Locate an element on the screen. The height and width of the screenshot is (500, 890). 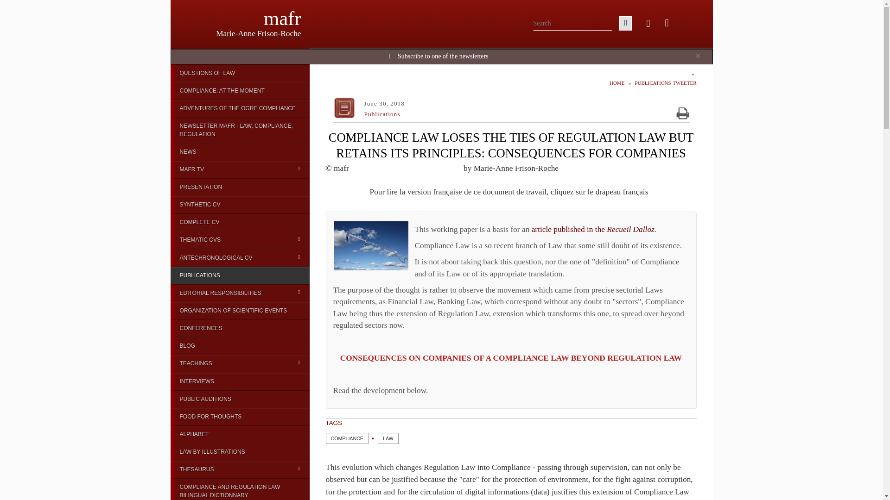
NEWSLETTER MAFR - LAW, COMPLIANCE, REGULATION is located at coordinates (240, 130).